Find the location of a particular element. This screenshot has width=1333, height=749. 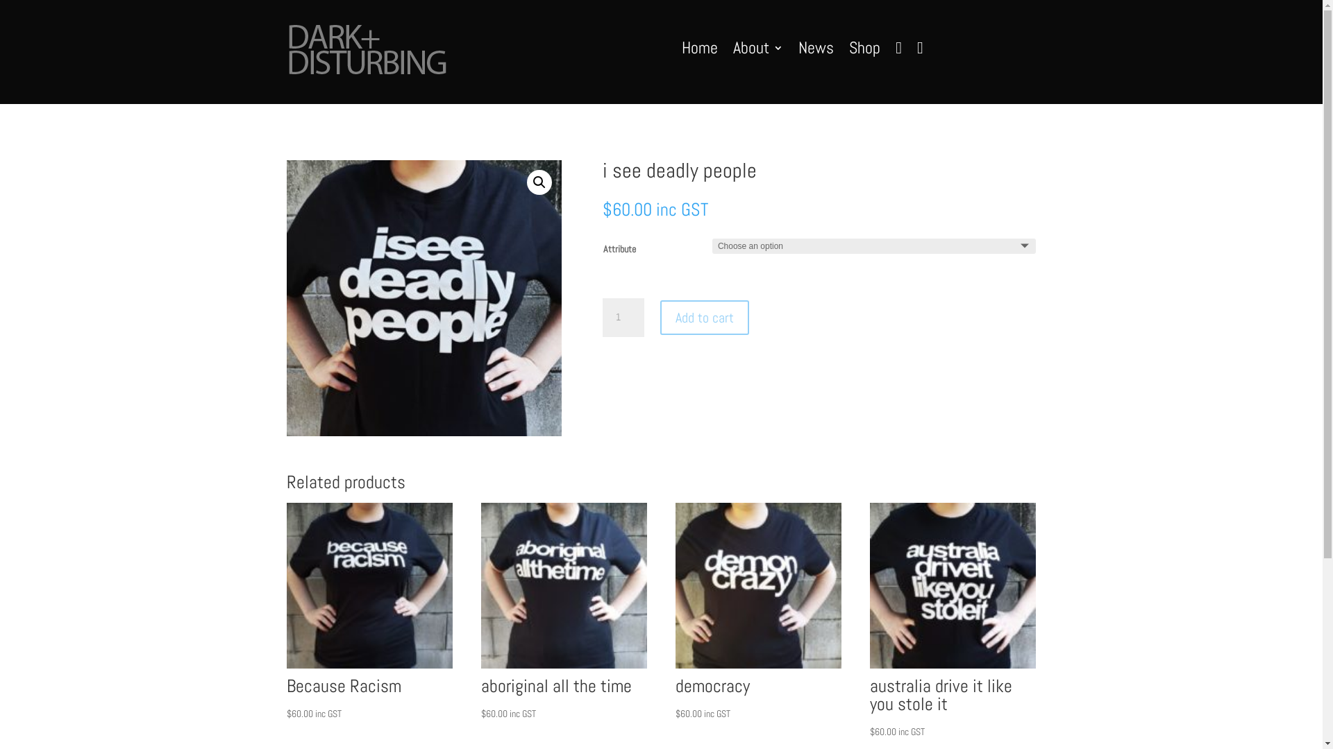

Home is located at coordinates (700, 51).